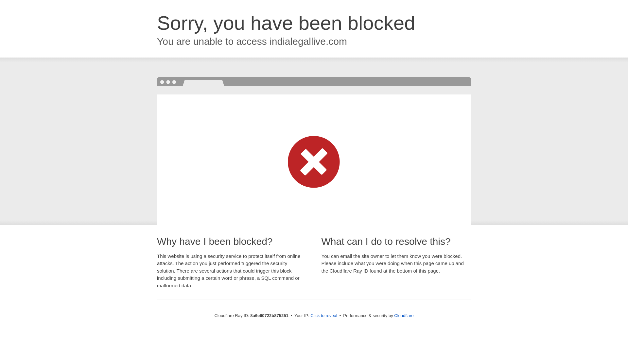 This screenshot has width=628, height=353. I want to click on Cloudflare, so click(404, 315).